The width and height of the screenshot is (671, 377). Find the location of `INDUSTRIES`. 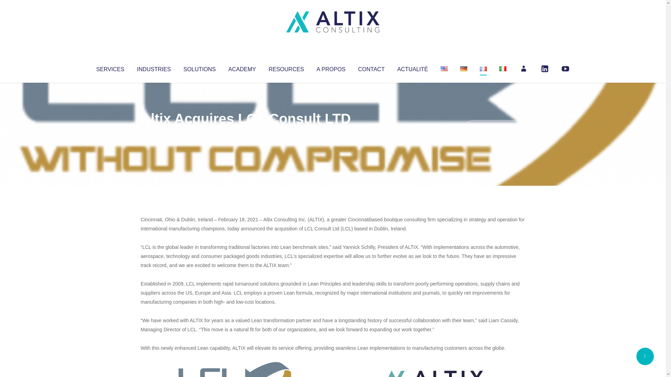

INDUSTRIES is located at coordinates (154, 68).